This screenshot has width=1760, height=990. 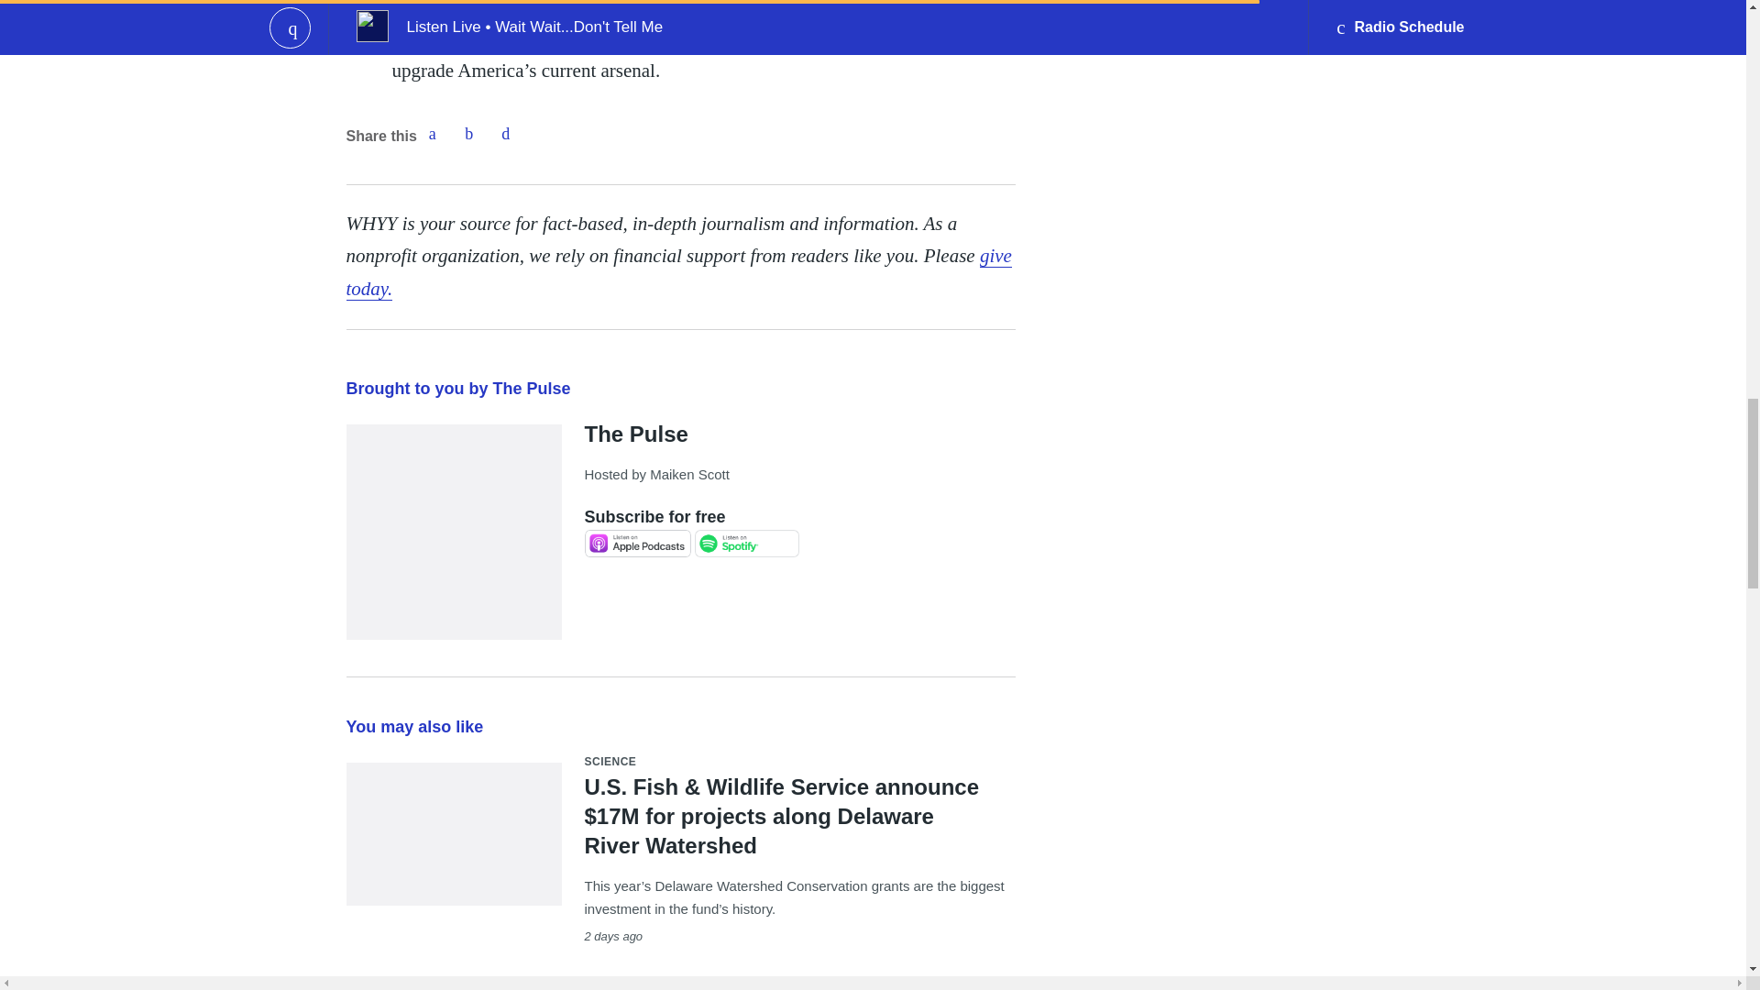 What do you see at coordinates (432, 134) in the screenshot?
I see `Facebook` at bounding box center [432, 134].